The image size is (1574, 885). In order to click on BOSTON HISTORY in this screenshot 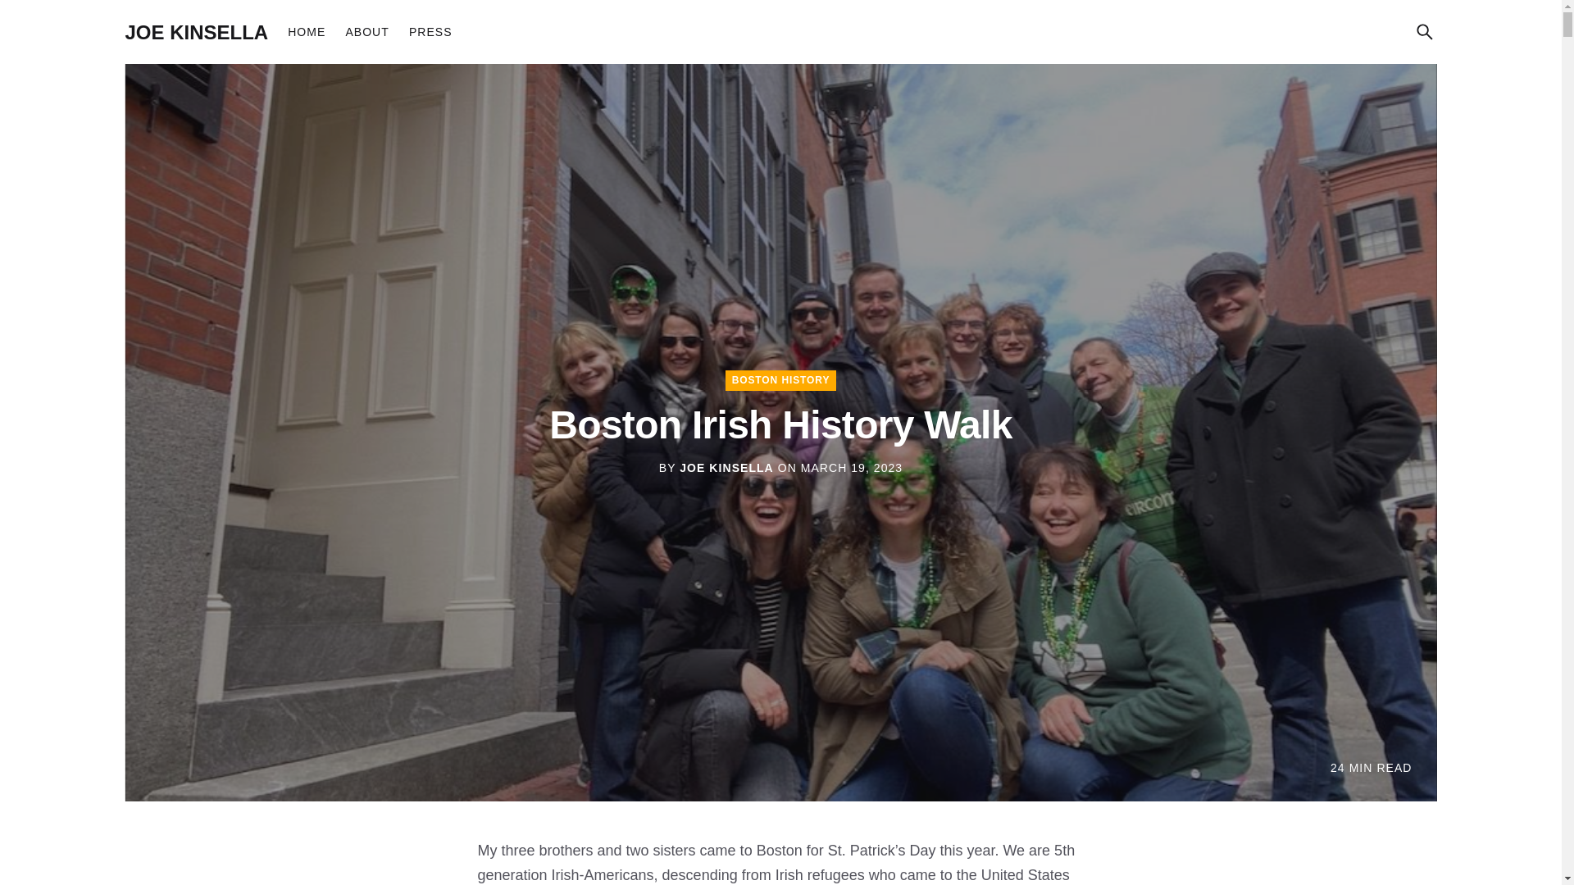, I will do `click(781, 380)`.